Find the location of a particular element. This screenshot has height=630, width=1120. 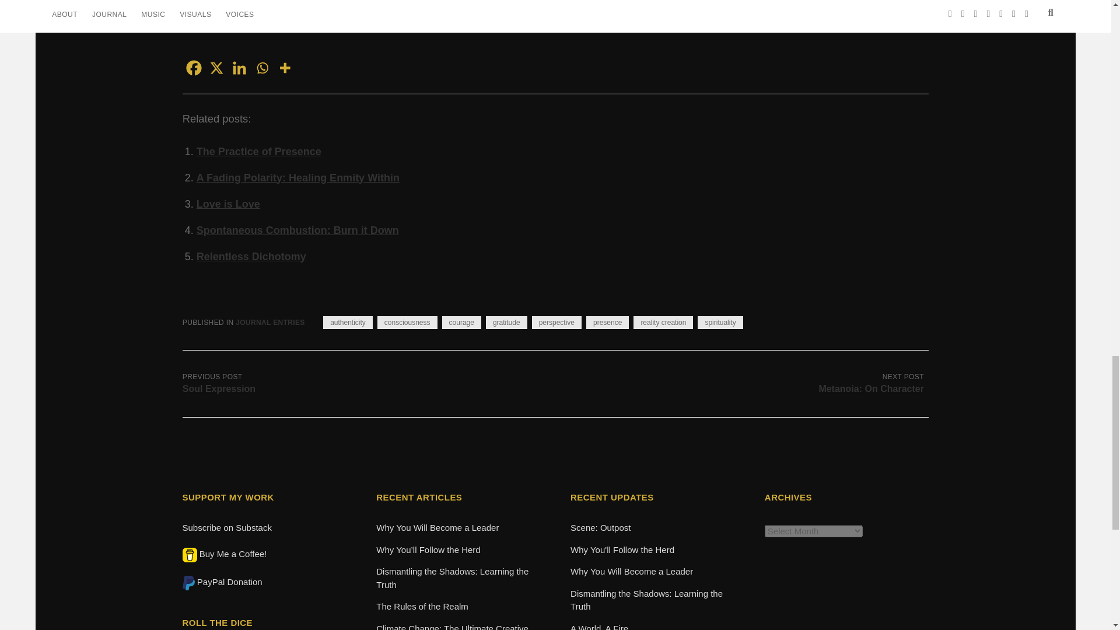

gratitude is located at coordinates (506, 322).